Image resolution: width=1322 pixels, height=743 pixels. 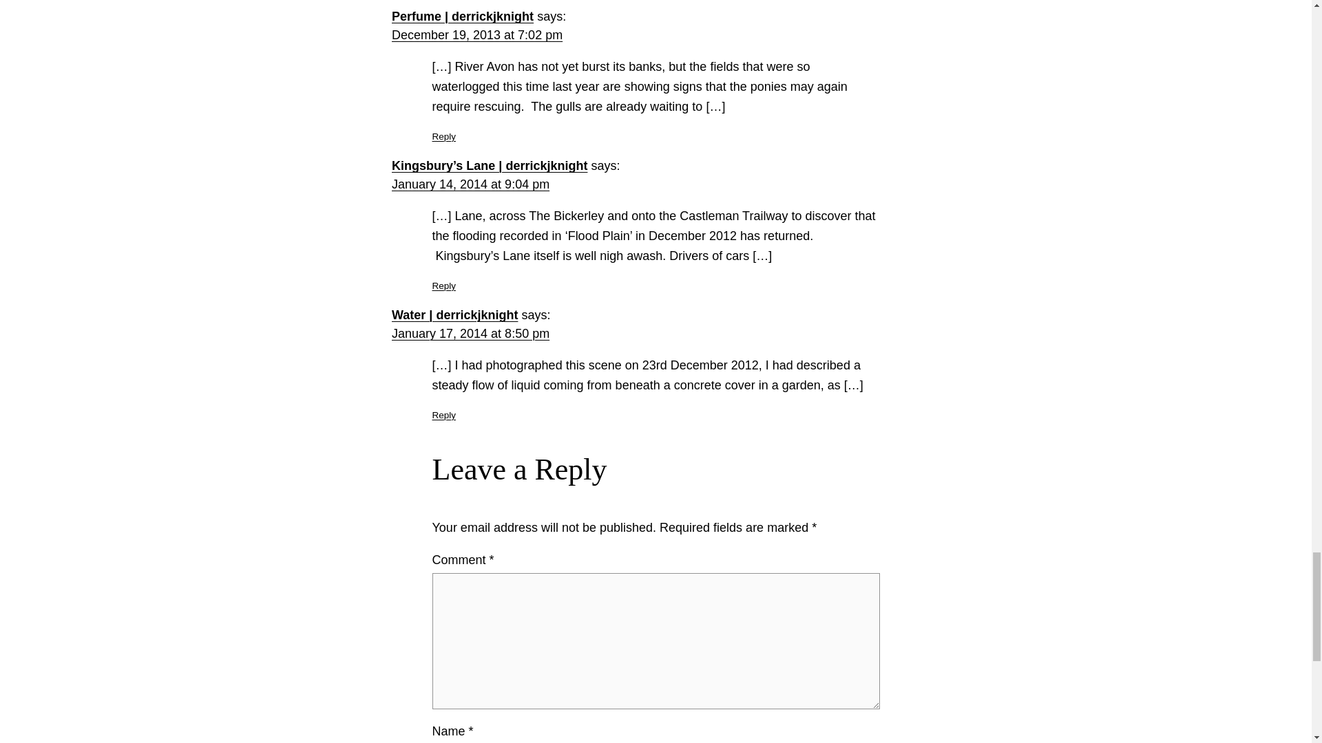 I want to click on December 19, 2013 at 7:02 pm, so click(x=476, y=34).